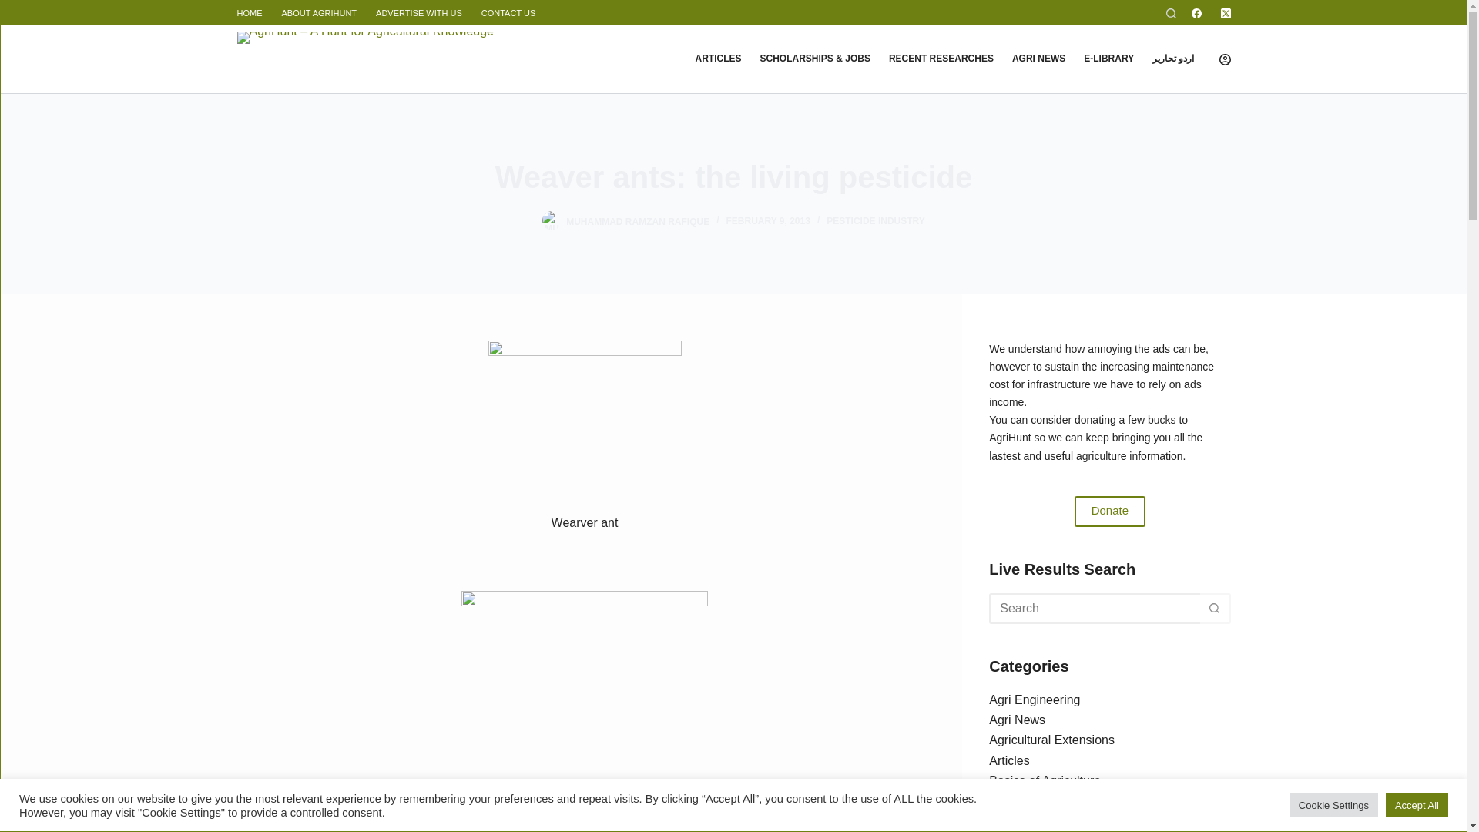 This screenshot has width=1479, height=832. I want to click on MUHAMMAD RAMZAN RAFIQUE, so click(638, 220).